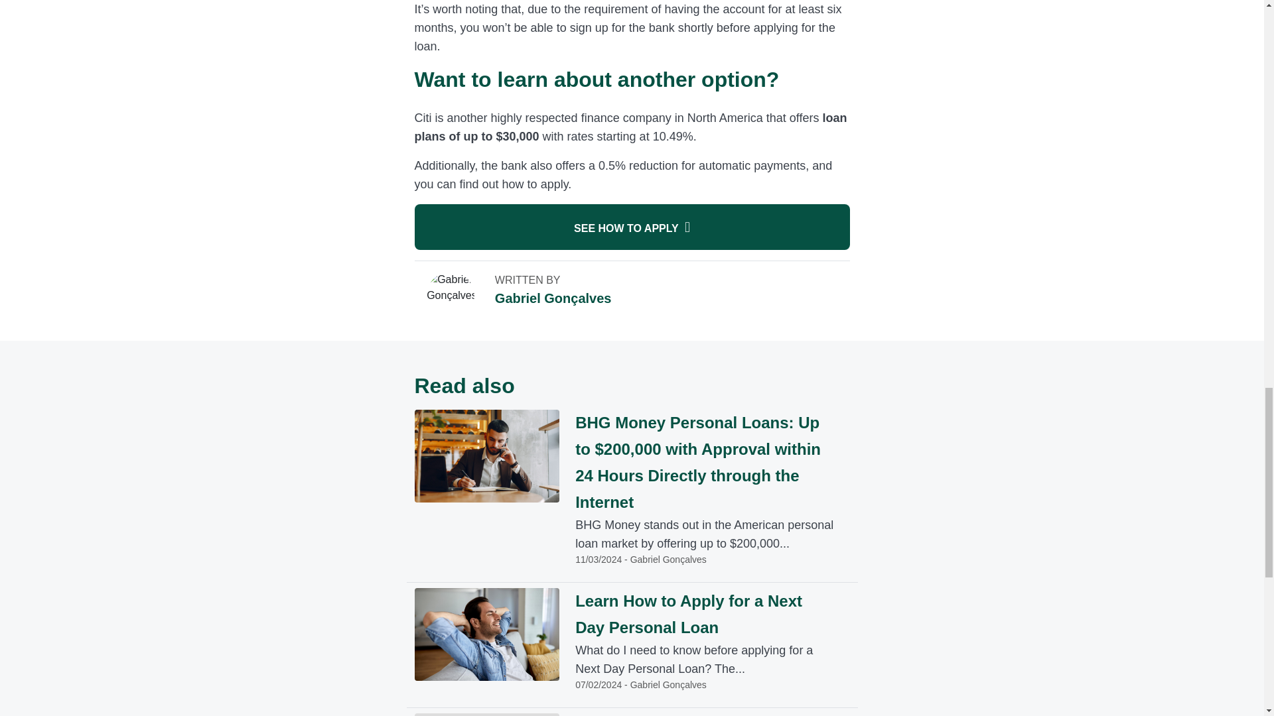  What do you see at coordinates (632, 227) in the screenshot?
I see `SEE HOW TO APPLY` at bounding box center [632, 227].